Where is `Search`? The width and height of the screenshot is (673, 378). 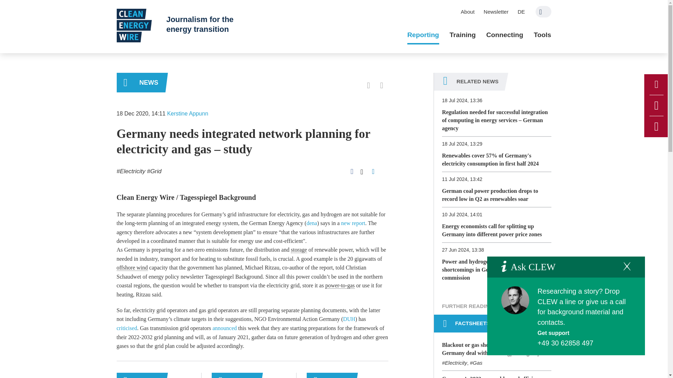 Search is located at coordinates (543, 12).